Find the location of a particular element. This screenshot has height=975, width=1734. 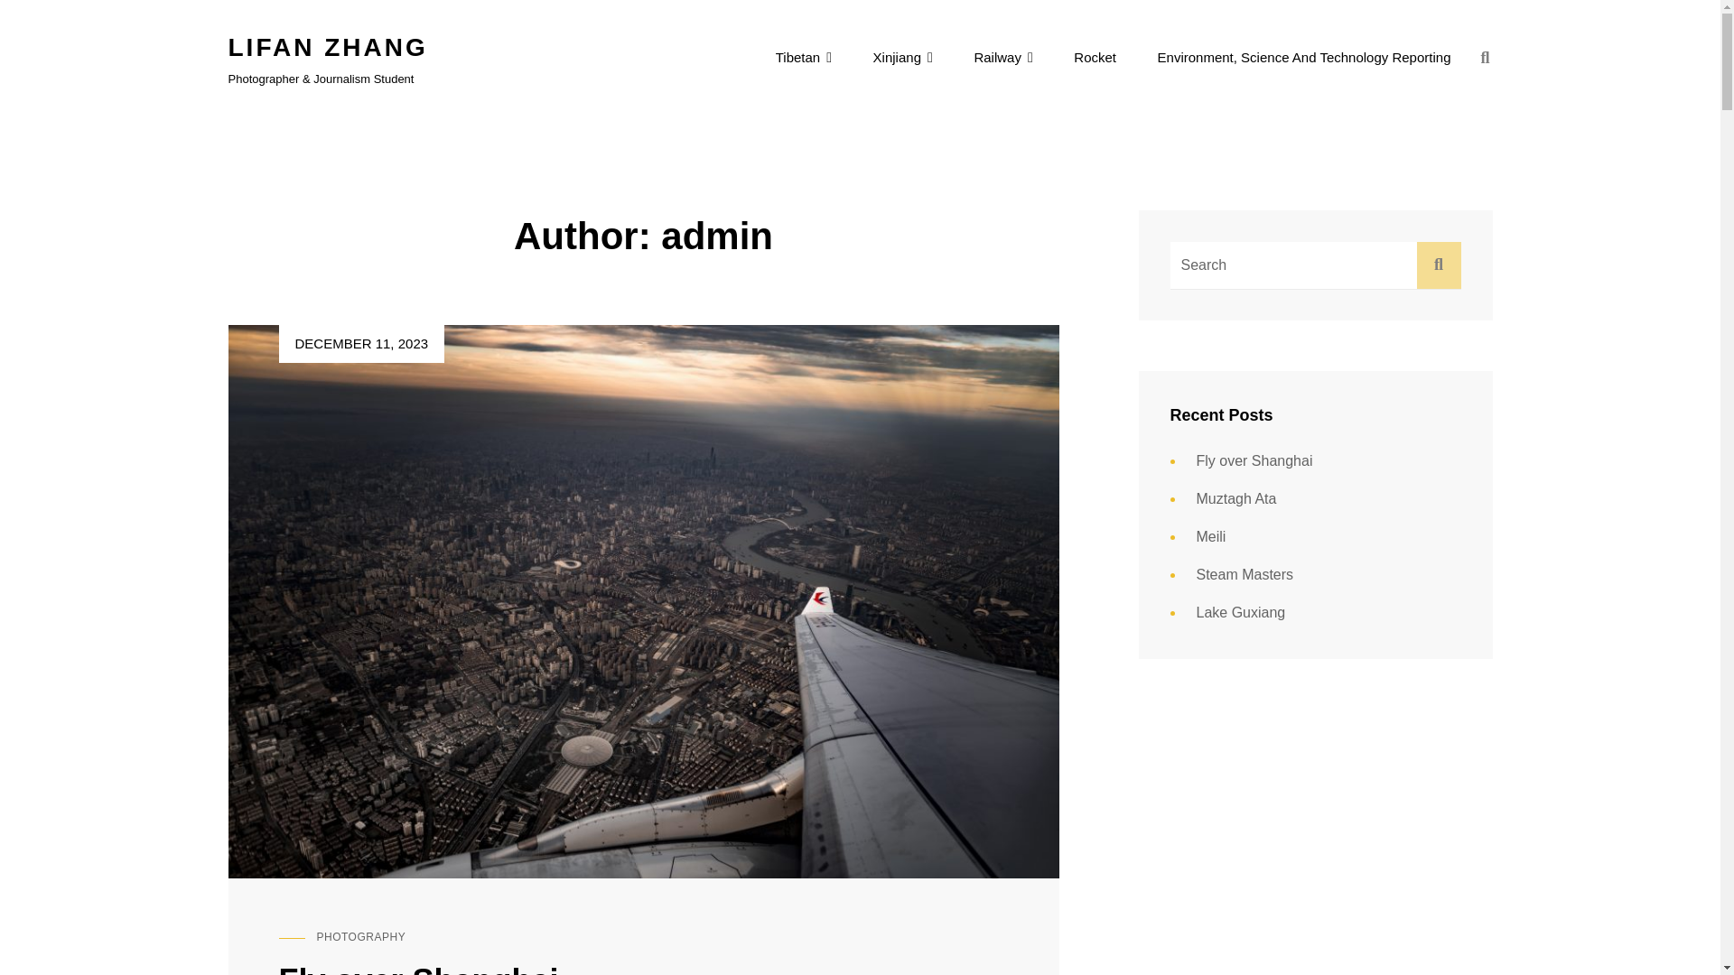

Rocket is located at coordinates (1095, 57).